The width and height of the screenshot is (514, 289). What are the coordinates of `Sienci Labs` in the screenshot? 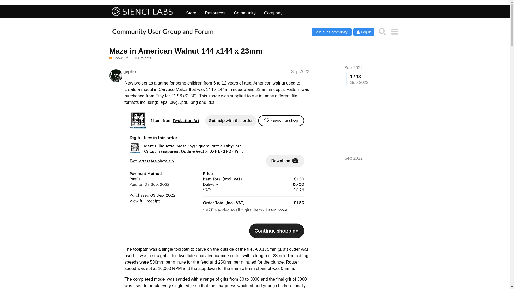 It's located at (142, 12).